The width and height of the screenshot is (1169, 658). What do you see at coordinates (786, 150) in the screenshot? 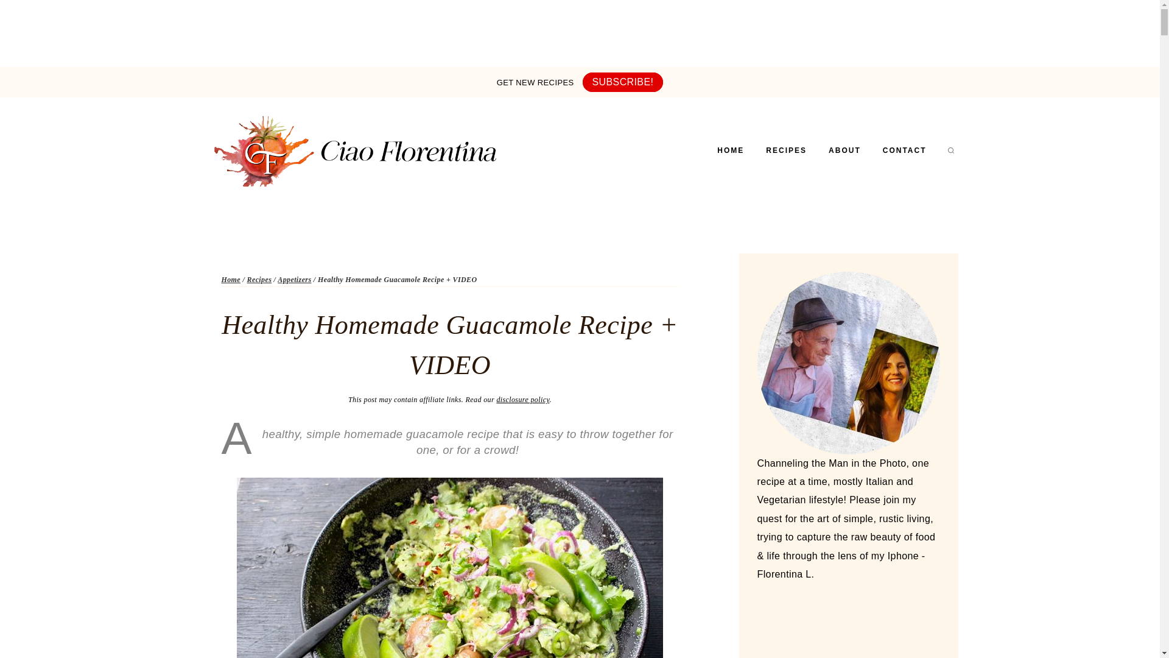
I see `RECIPES` at bounding box center [786, 150].